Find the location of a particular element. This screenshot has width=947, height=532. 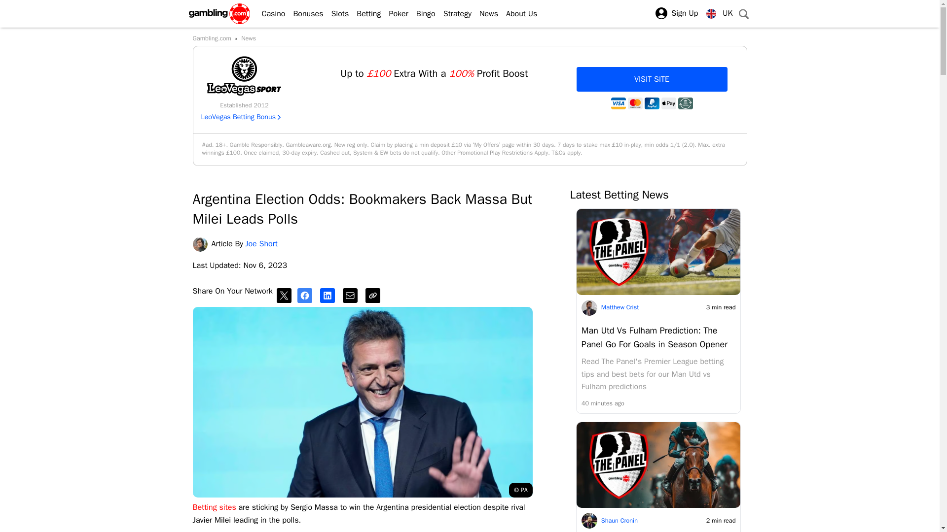

Joe Short is located at coordinates (201, 244).